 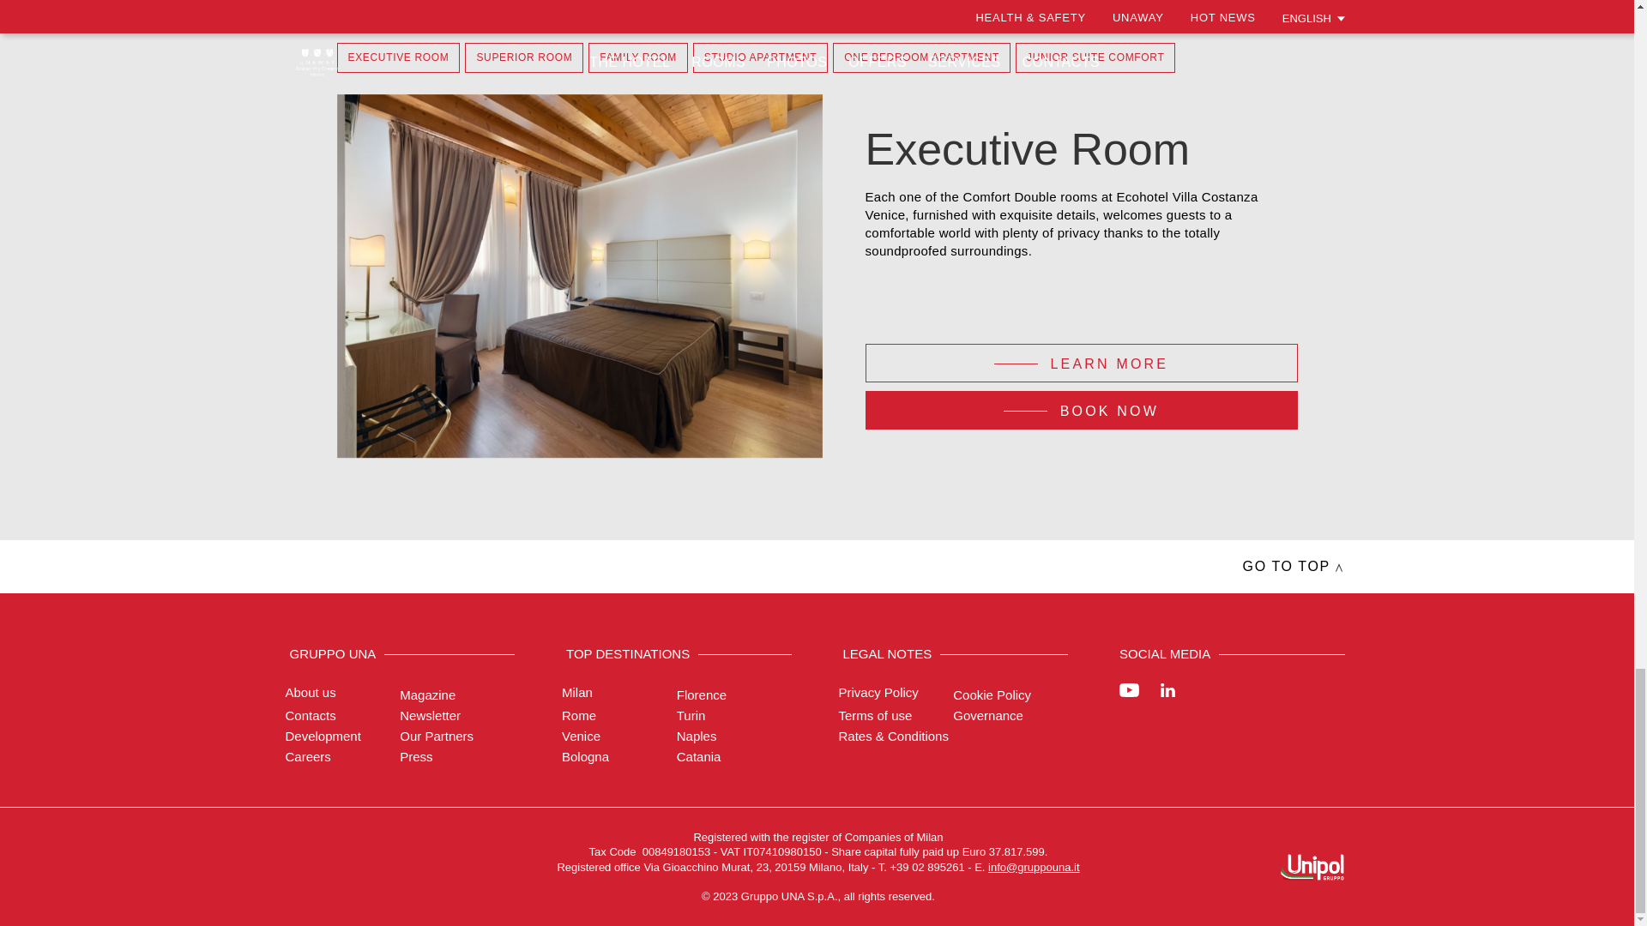 I want to click on FAMILY ROOM, so click(x=638, y=57).